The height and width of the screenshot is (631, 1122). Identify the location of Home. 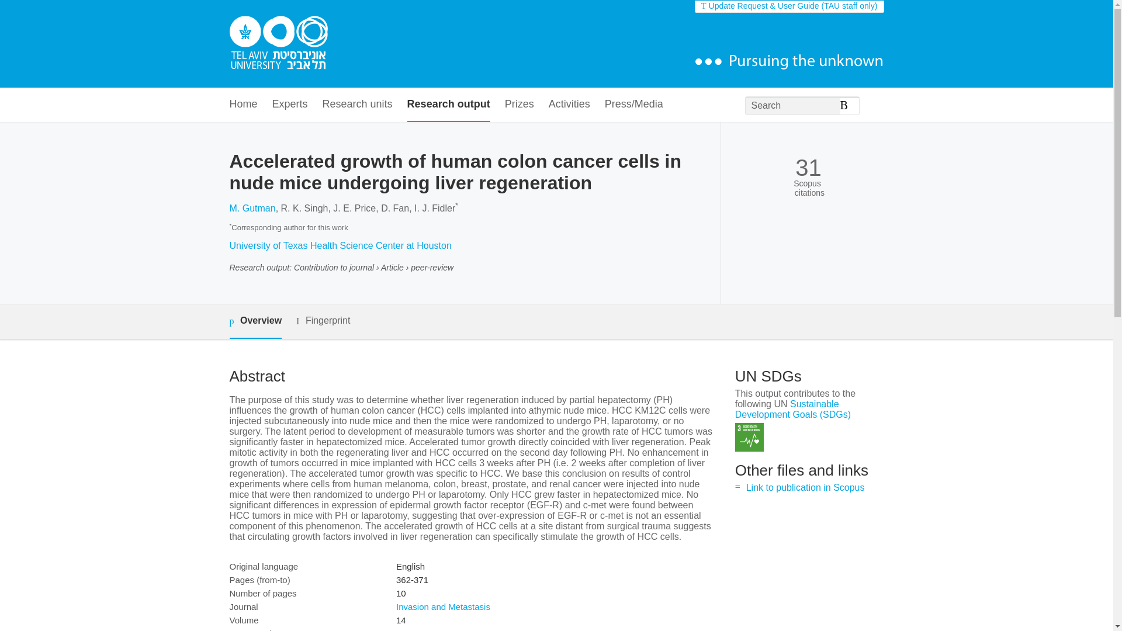
(243, 105).